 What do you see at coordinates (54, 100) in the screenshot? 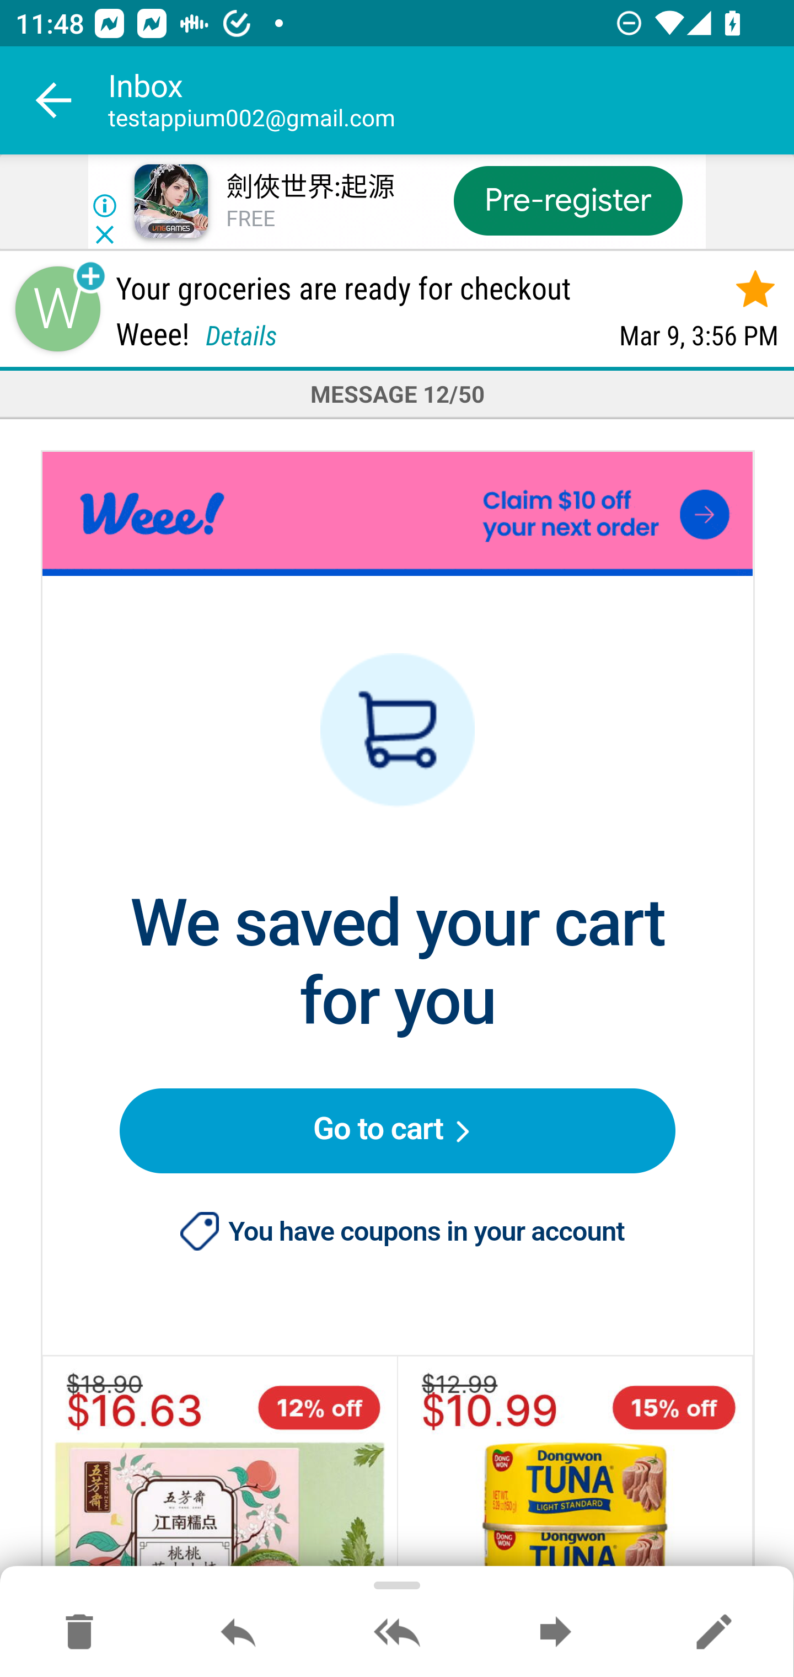
I see `Navigate up` at bounding box center [54, 100].